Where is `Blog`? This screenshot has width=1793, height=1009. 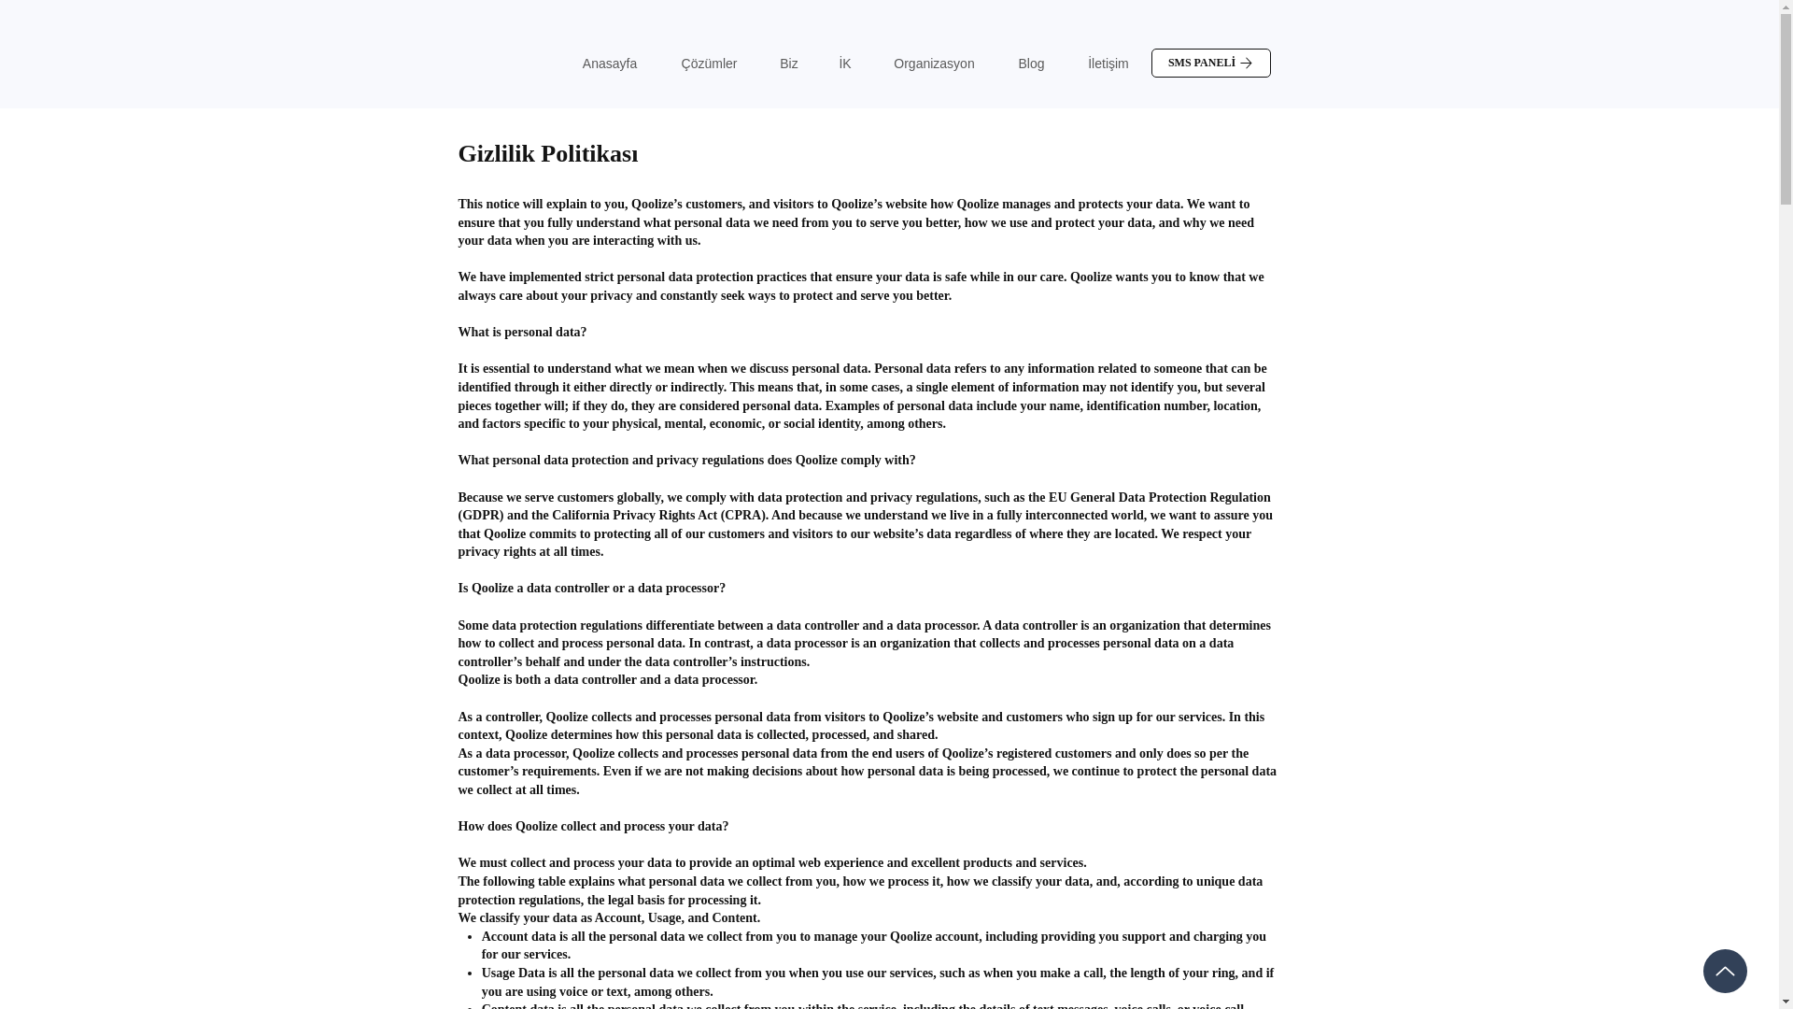 Blog is located at coordinates (1031, 64).